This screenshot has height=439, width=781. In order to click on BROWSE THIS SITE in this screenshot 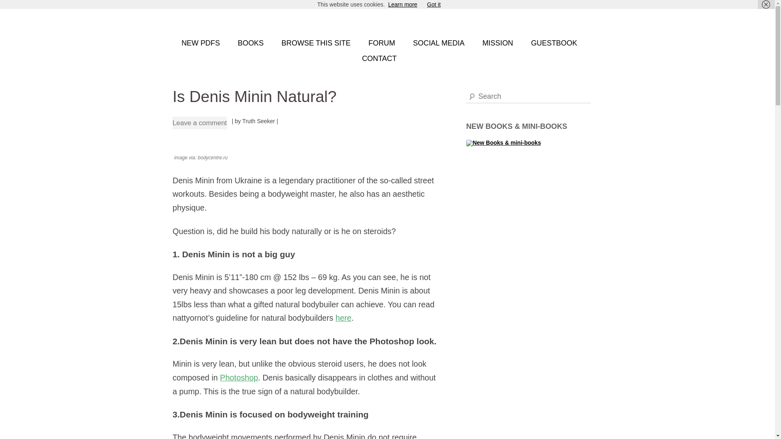, I will do `click(316, 43)`.